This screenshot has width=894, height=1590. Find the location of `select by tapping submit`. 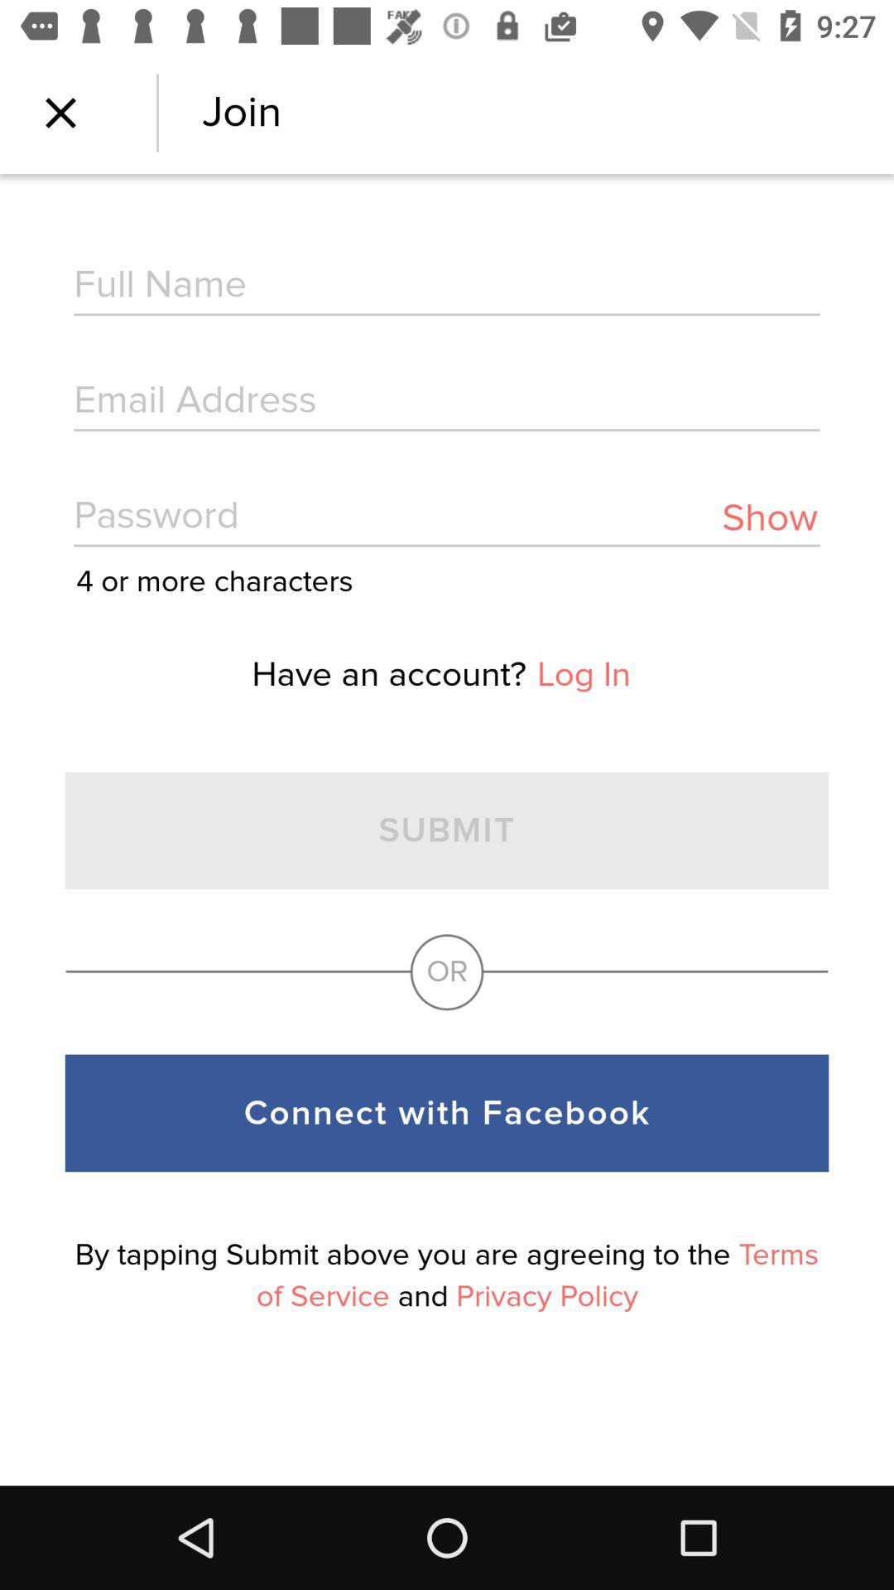

select by tapping submit is located at coordinates (447, 1275).